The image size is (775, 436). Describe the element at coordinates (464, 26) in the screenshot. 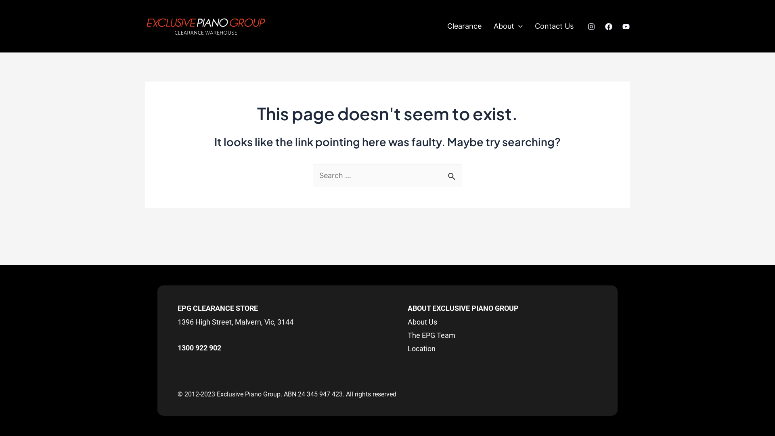

I see `Clearance` at that location.